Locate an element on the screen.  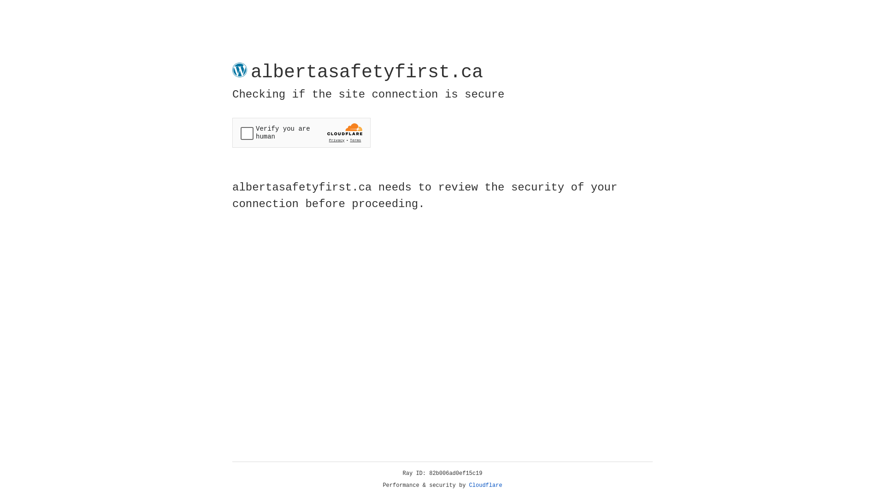
Cloudflare is located at coordinates (486, 485).